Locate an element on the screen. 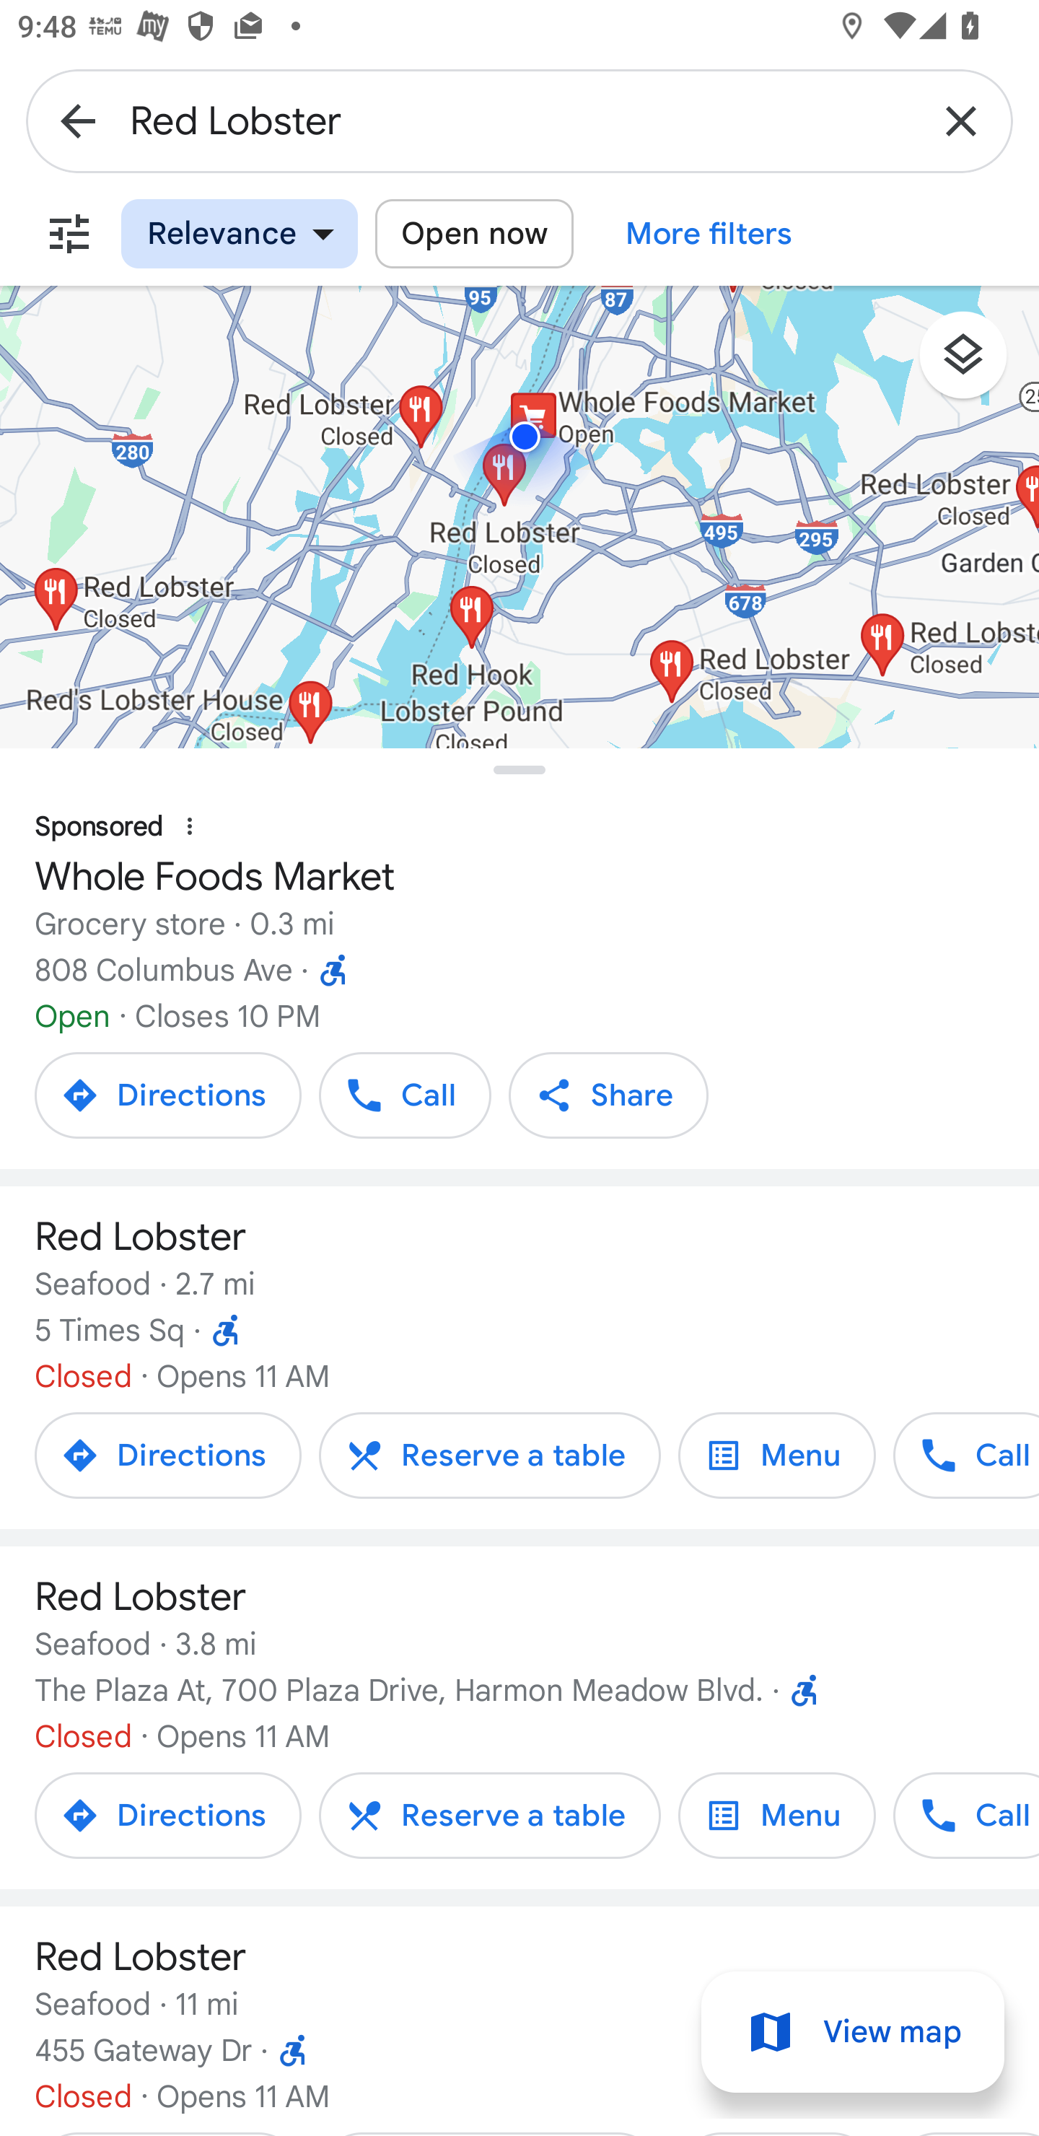 The height and width of the screenshot is (2136, 1039). View map Map view is located at coordinates (853, 2032).